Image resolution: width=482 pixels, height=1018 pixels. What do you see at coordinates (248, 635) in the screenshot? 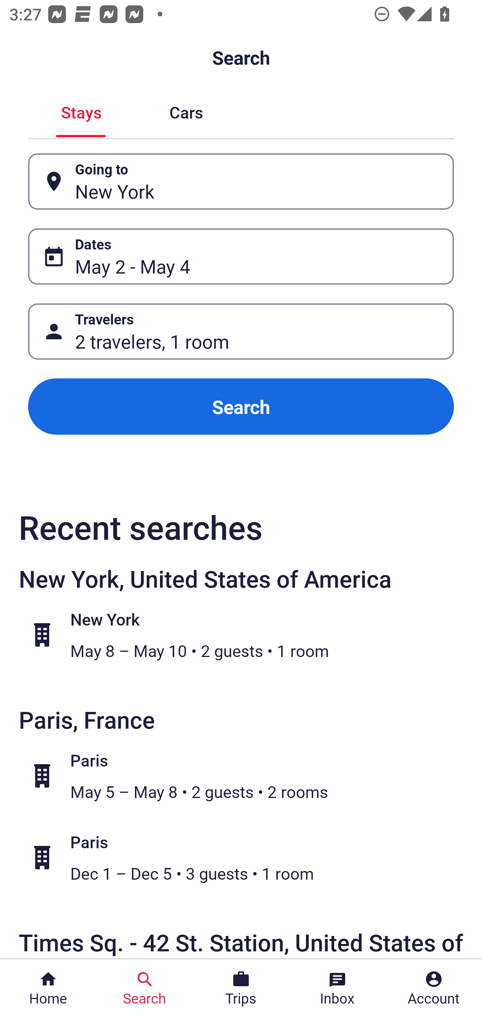
I see `New York May 8 – May 10 • 2 guests • 1 room` at bounding box center [248, 635].